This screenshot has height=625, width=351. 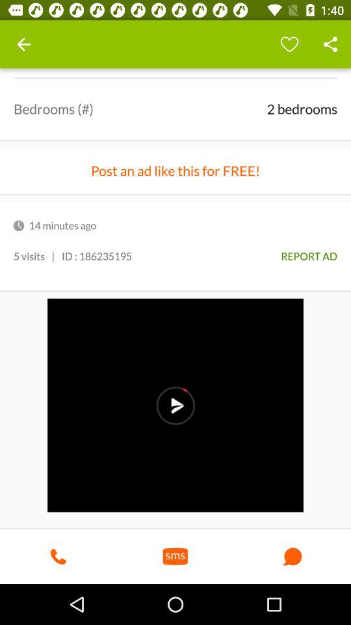 I want to click on click on share button, so click(x=330, y=44).